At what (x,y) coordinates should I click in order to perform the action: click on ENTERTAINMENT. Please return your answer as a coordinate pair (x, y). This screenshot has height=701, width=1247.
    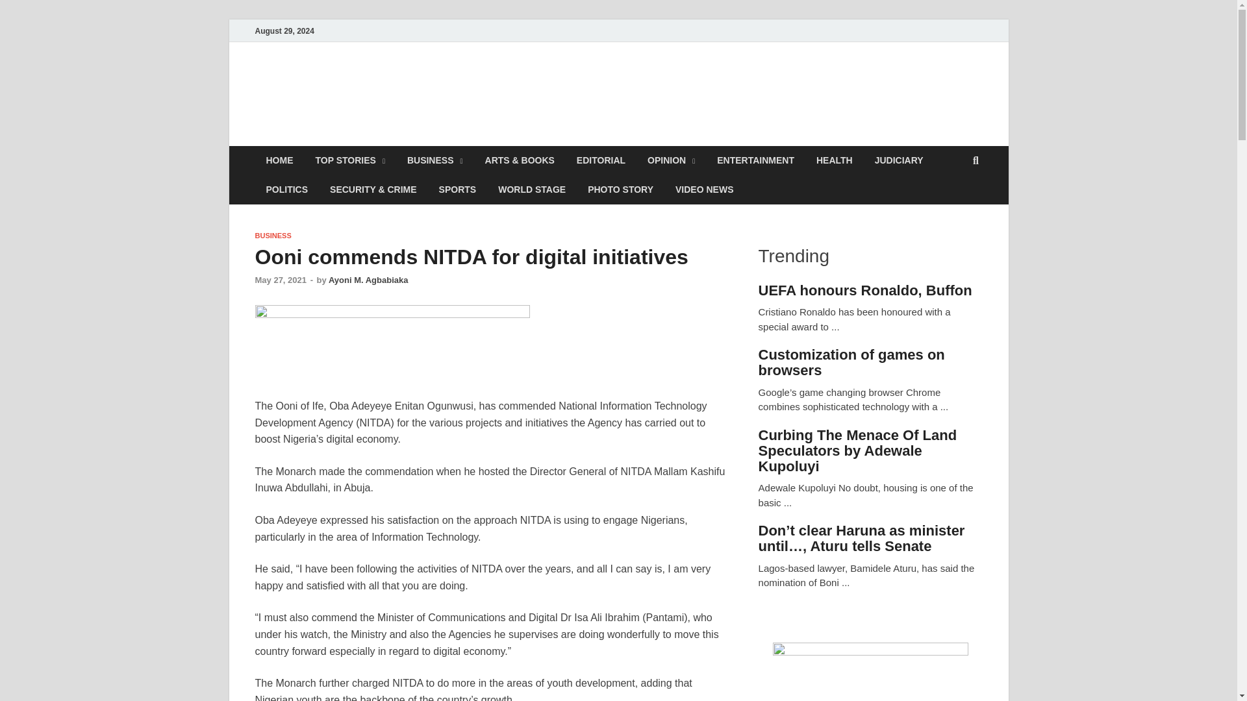
    Looking at the image, I should click on (755, 160).